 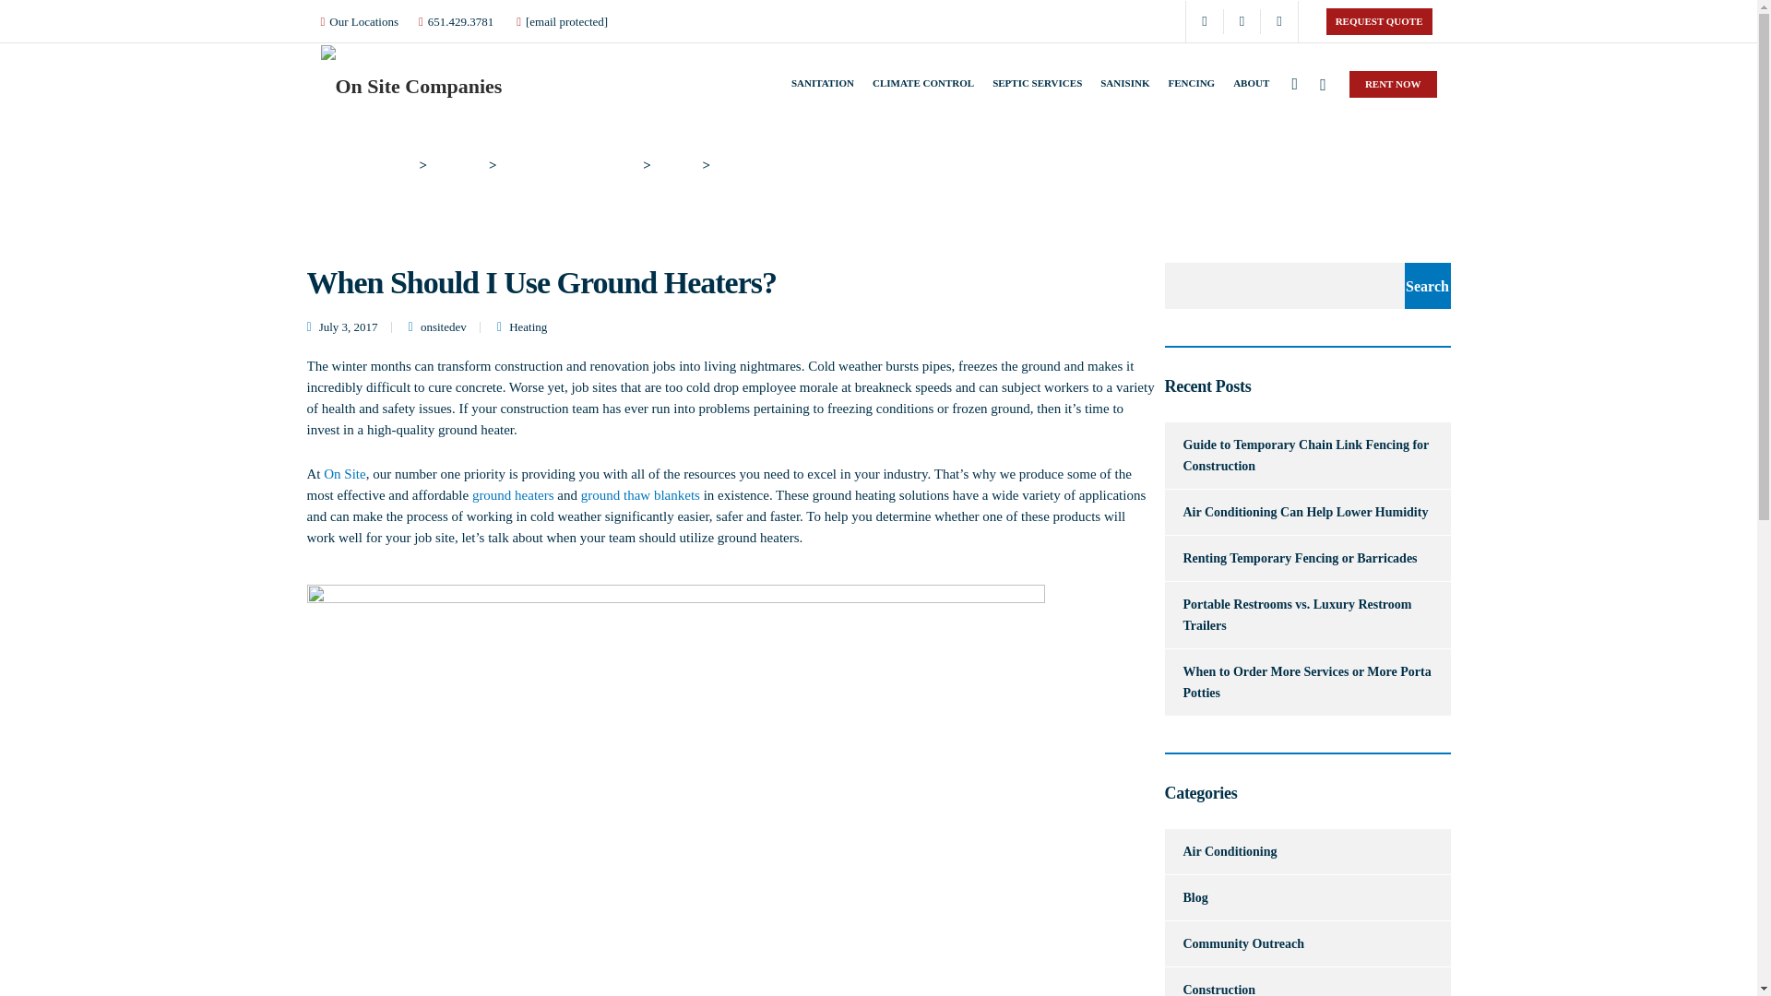 What do you see at coordinates (923, 82) in the screenshot?
I see `Climate Control Rentals in Duluth, MN` at bounding box center [923, 82].